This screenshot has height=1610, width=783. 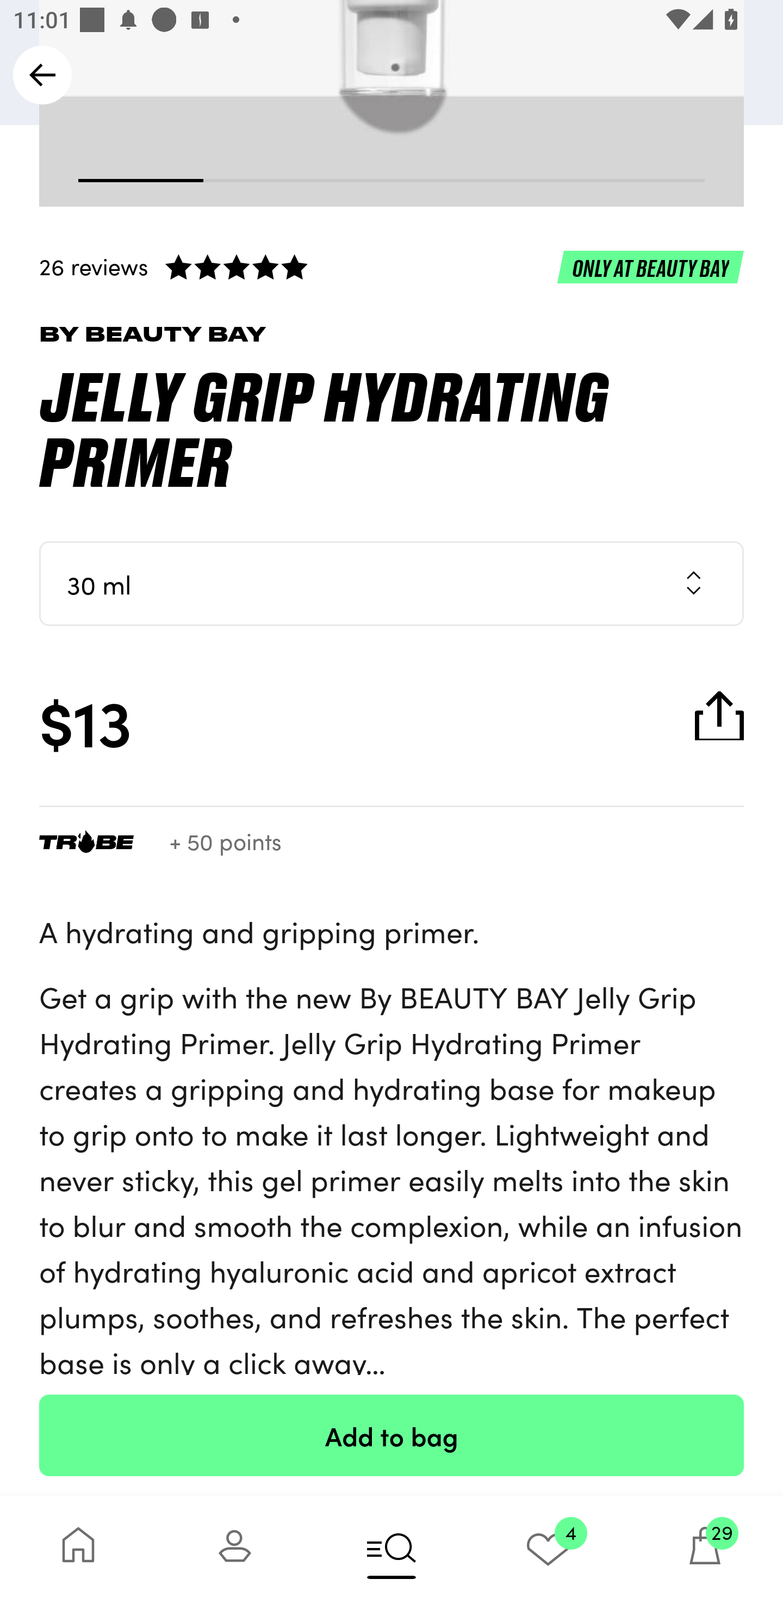 I want to click on 30 ml , so click(x=391, y=583).